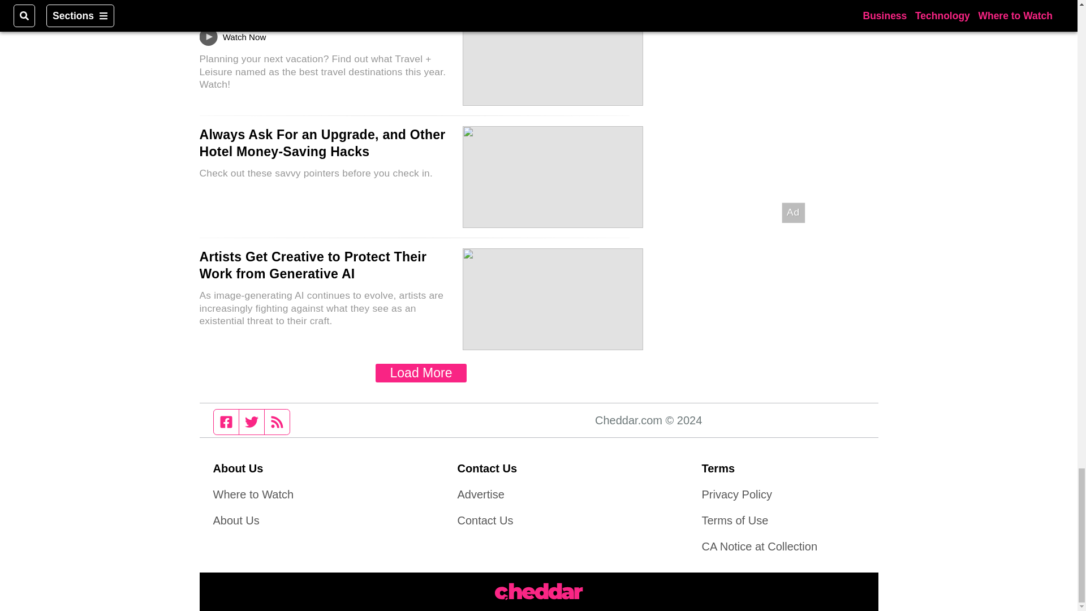 This screenshot has height=611, width=1086. I want to click on Facebook page, so click(226, 421).